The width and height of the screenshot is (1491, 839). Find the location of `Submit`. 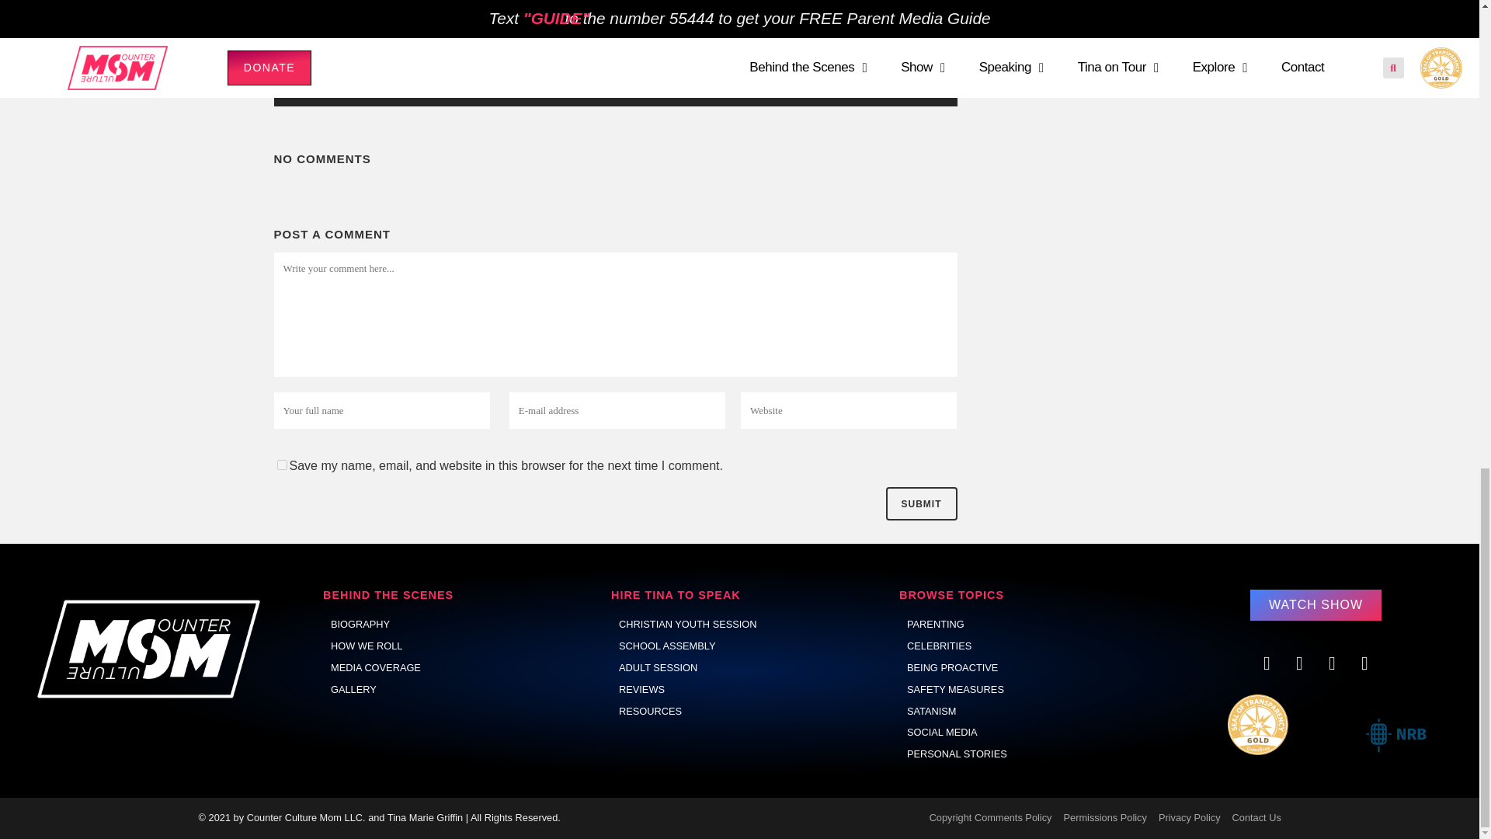

Submit is located at coordinates (921, 503).